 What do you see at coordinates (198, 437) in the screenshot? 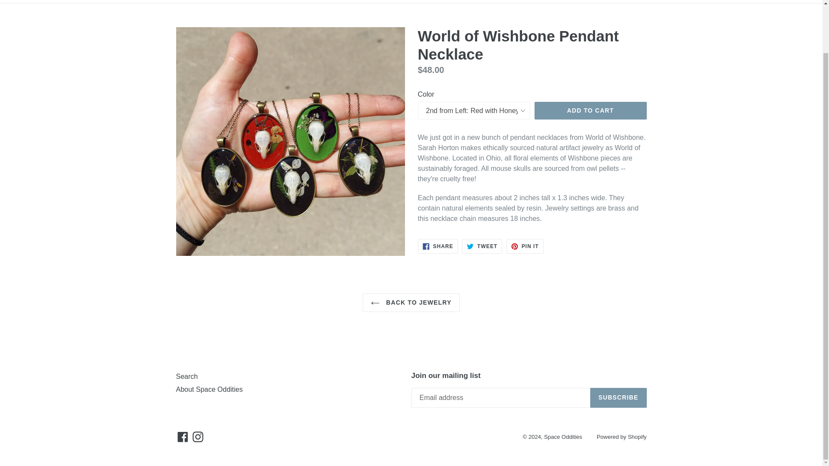
I see `Space Oddities  on Instagram` at bounding box center [198, 437].